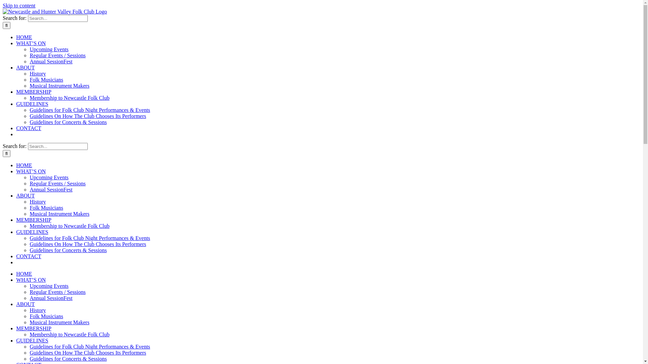  What do you see at coordinates (24, 274) in the screenshot?
I see `HOME` at bounding box center [24, 274].